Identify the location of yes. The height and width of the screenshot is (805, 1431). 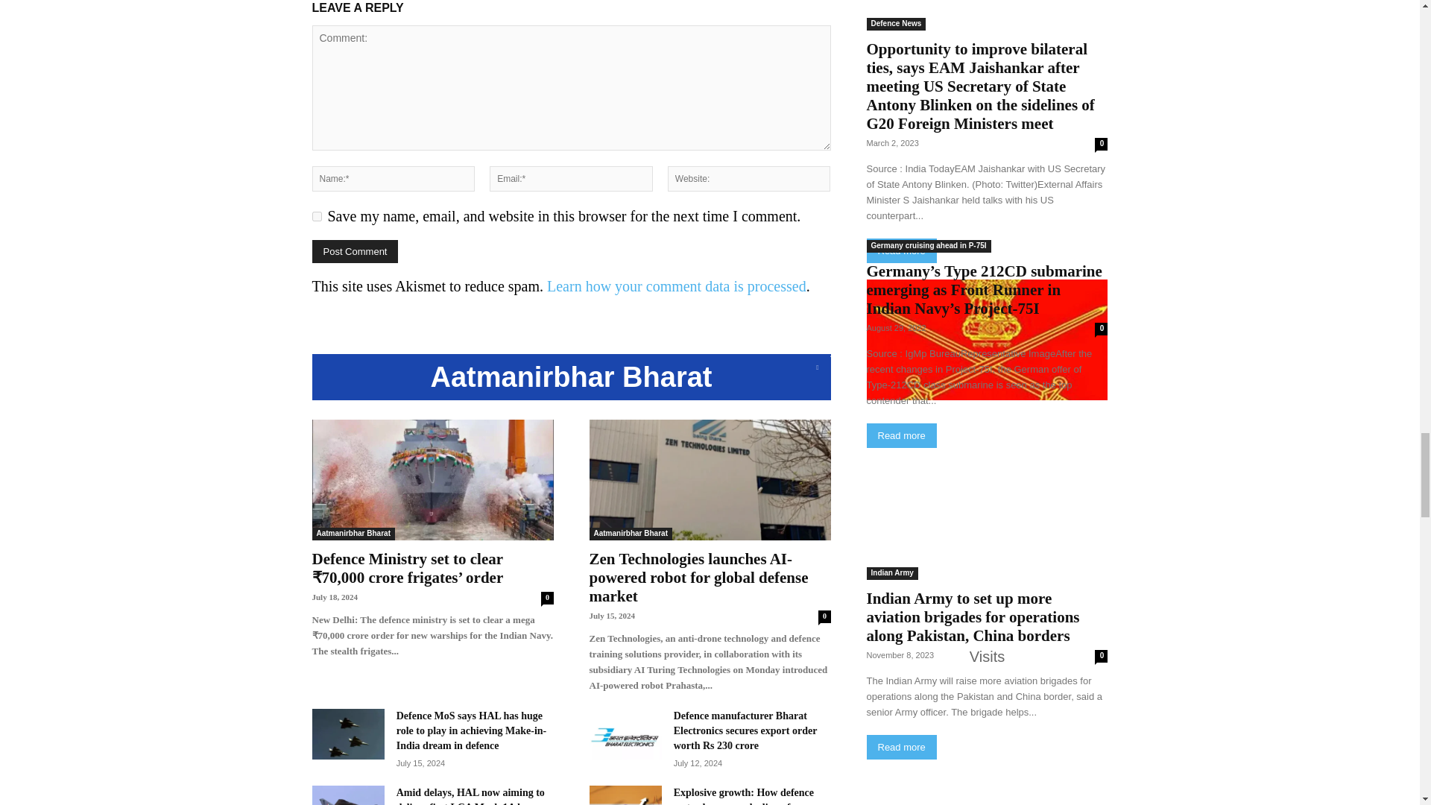
(316, 216).